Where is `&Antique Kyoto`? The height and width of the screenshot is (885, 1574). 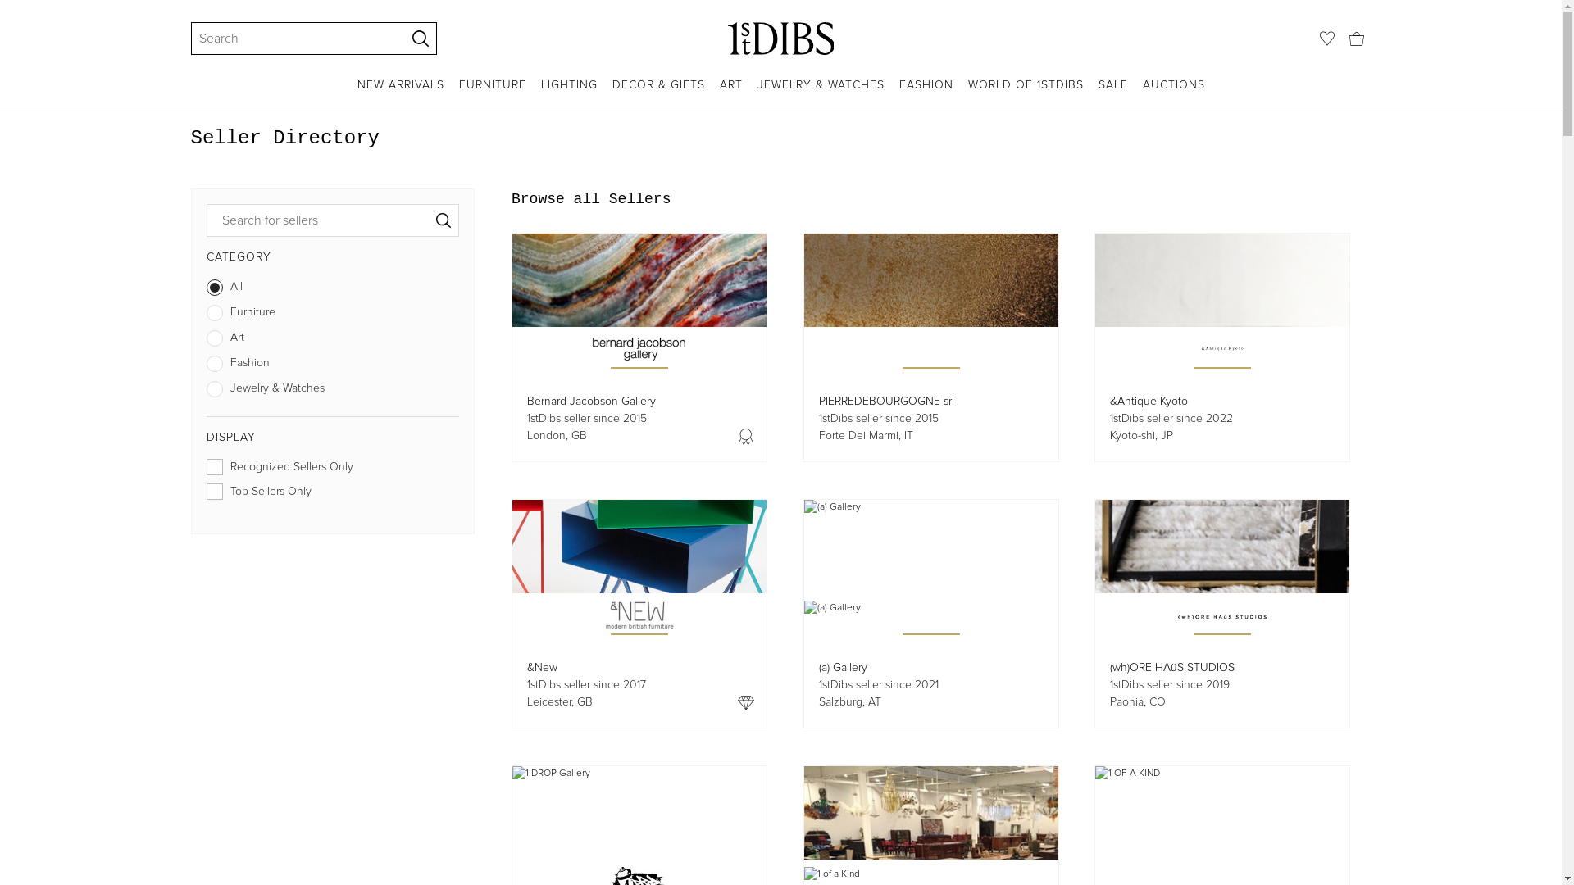 &Antique Kyoto is located at coordinates (1149, 402).